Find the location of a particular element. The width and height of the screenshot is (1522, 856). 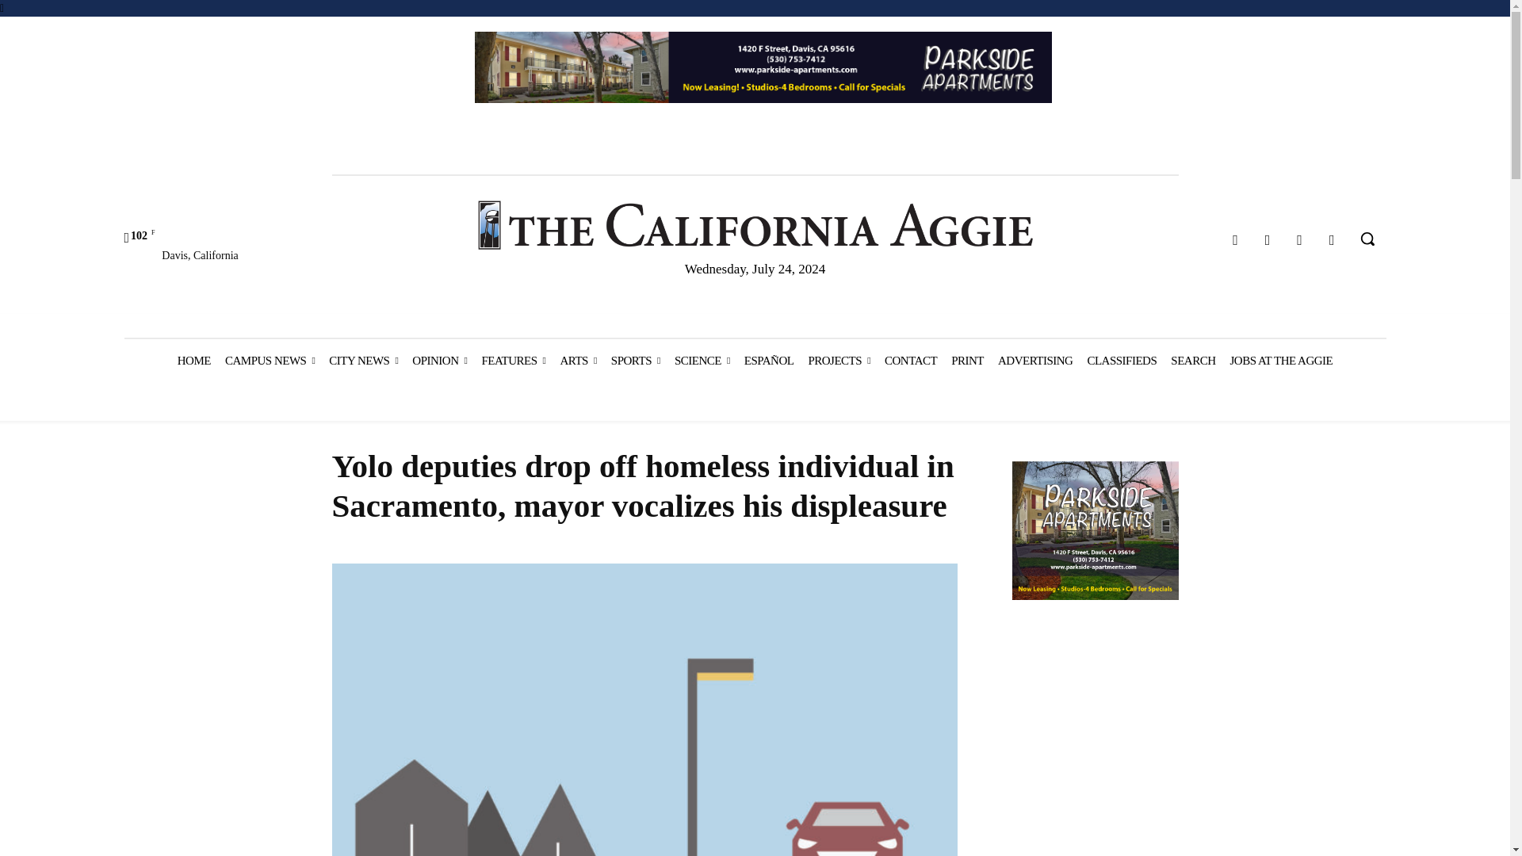

Twitter is located at coordinates (1300, 240).